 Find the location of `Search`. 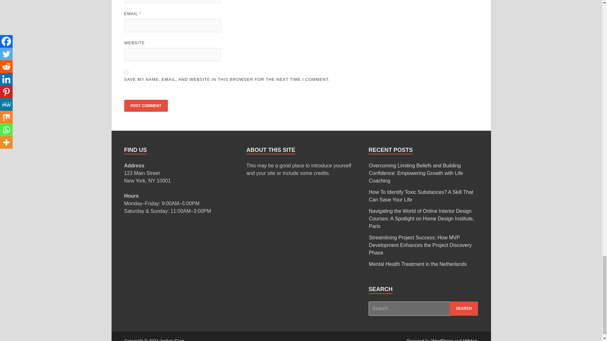

Search is located at coordinates (464, 308).